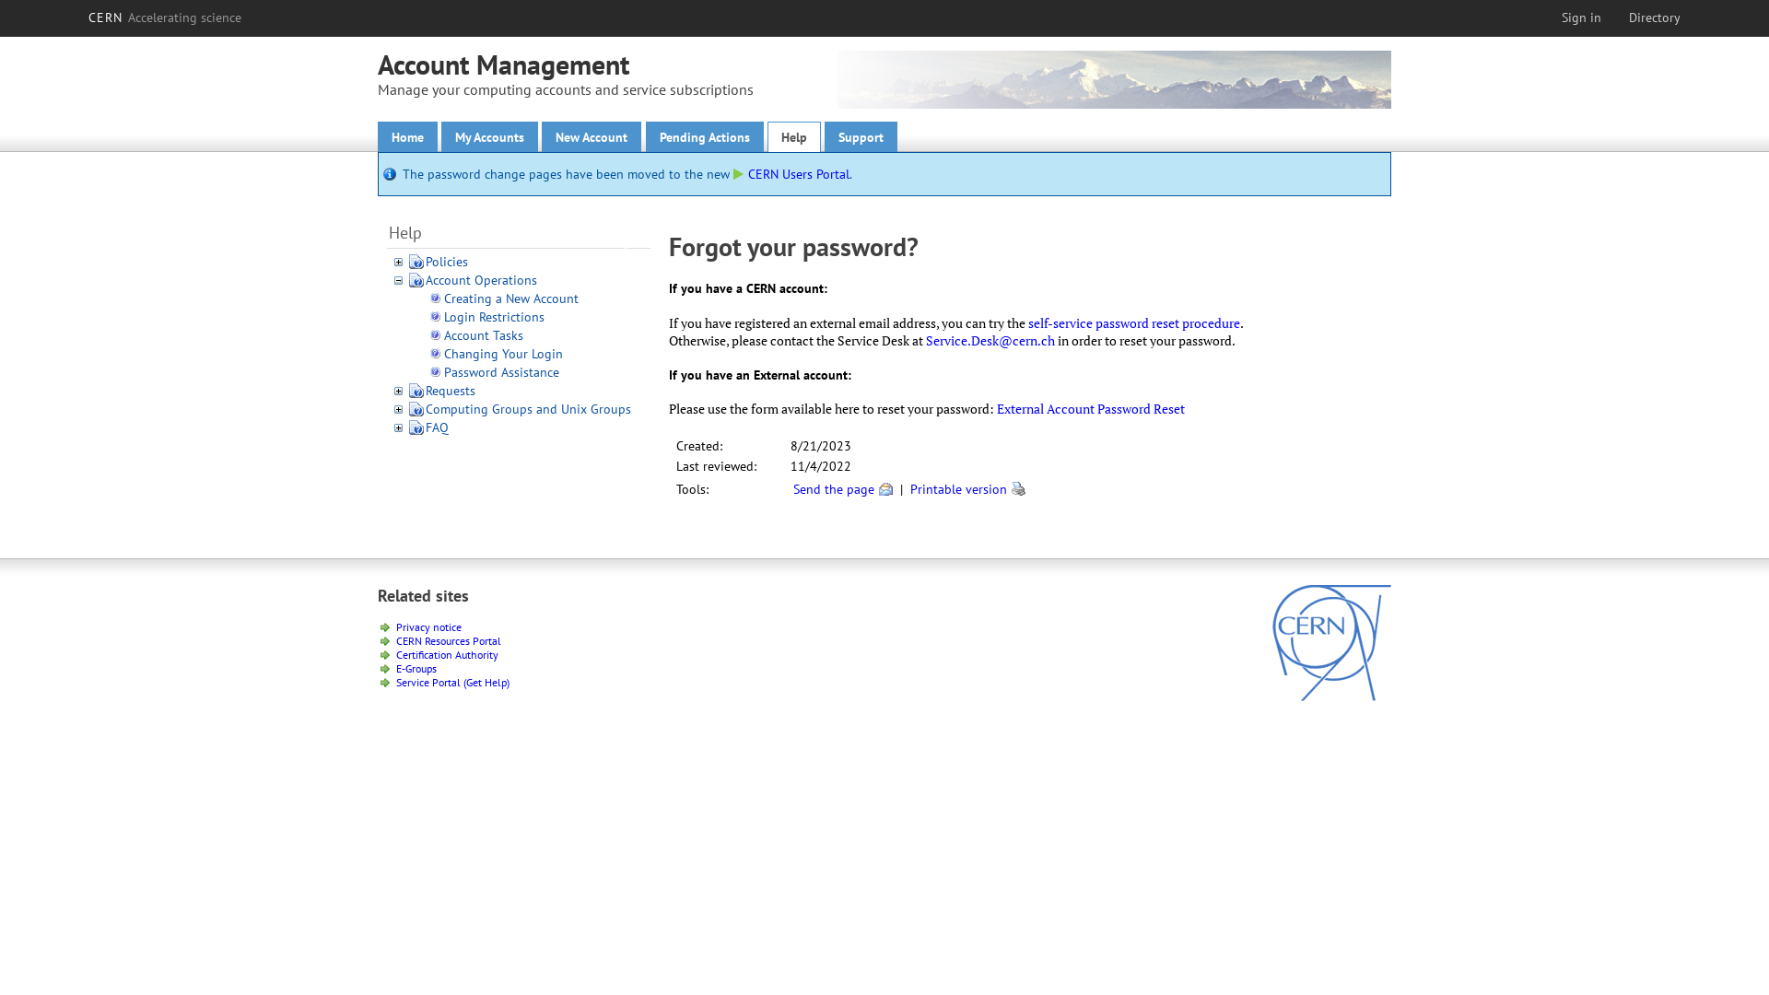 The height and width of the screenshot is (995, 1769). Describe the element at coordinates (1091, 409) in the screenshot. I see `External Account Password Reset` at that location.